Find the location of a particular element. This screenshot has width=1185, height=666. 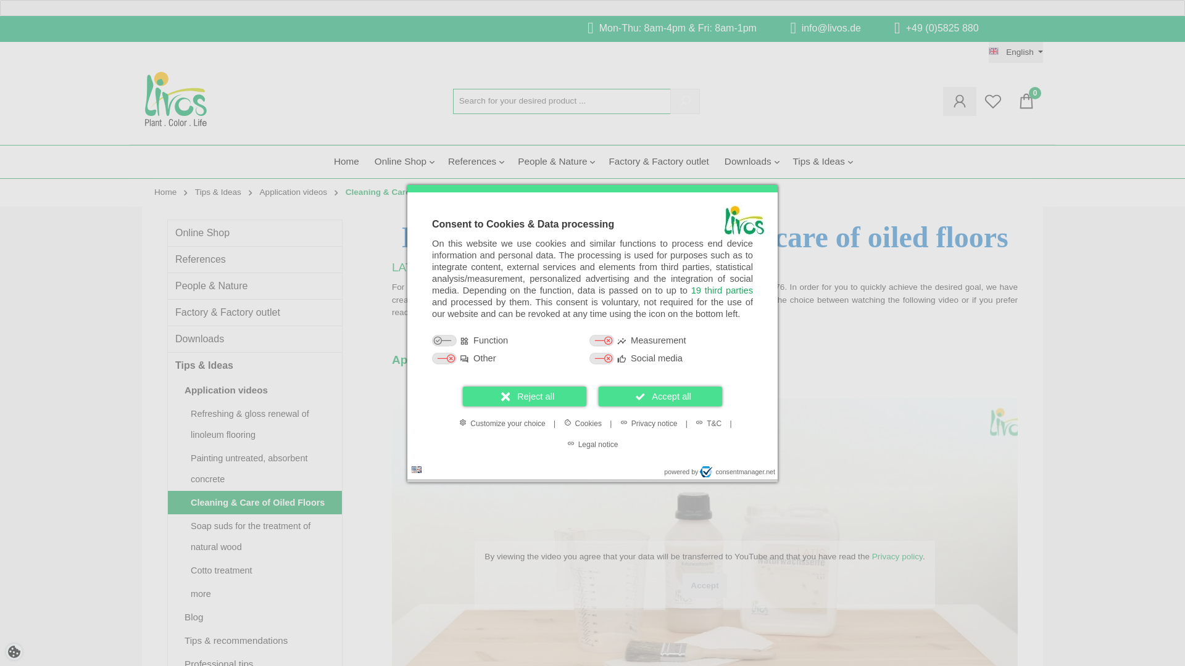

Privacy notice is located at coordinates (648, 423).